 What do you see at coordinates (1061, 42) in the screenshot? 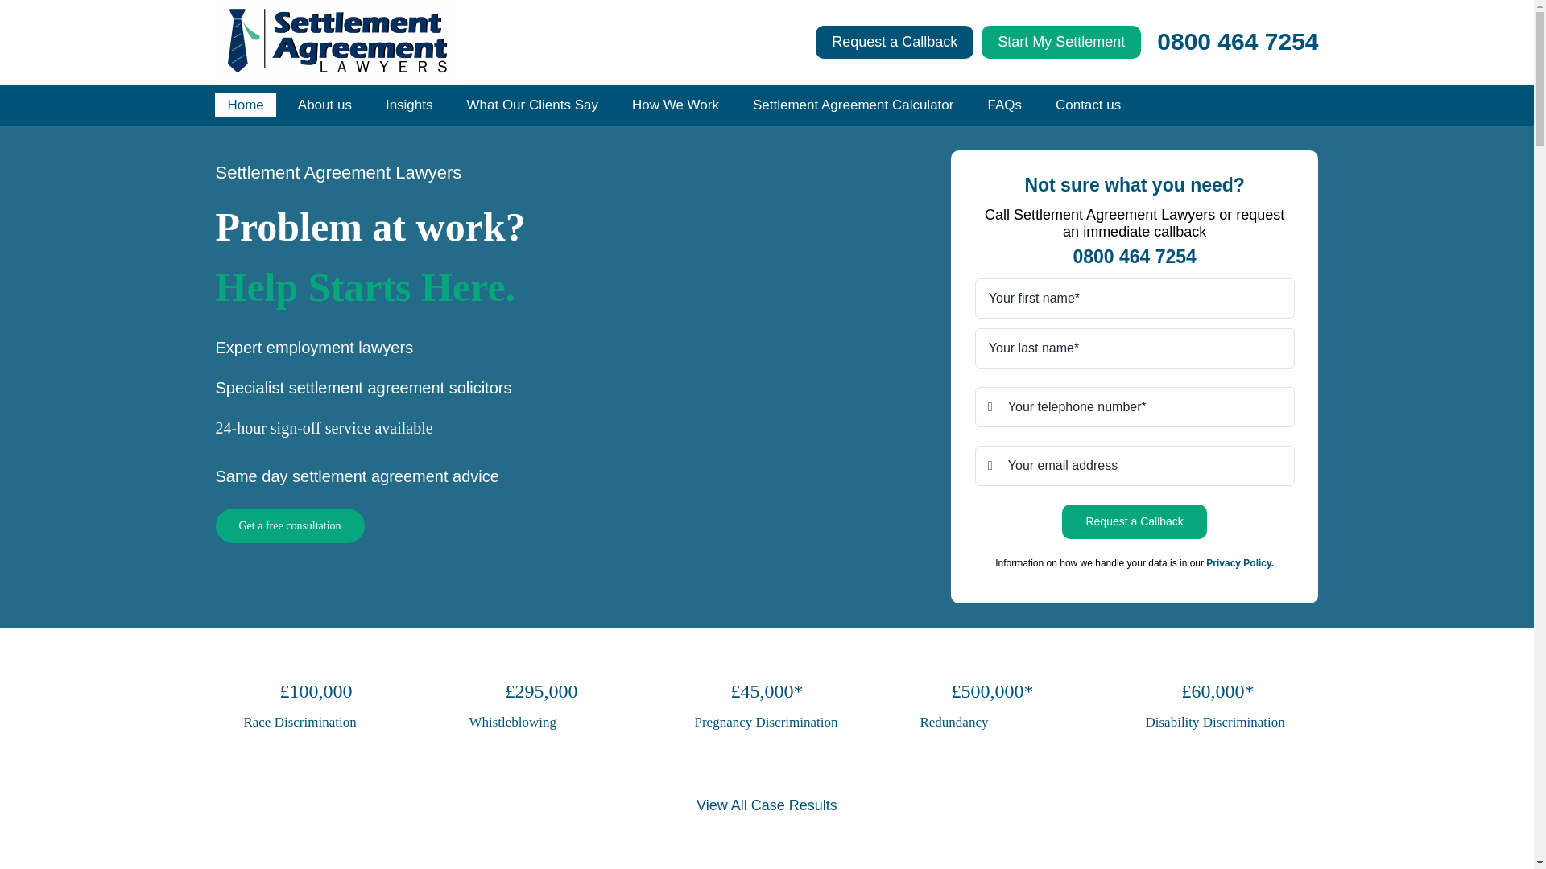
I see `Start My Settlement` at bounding box center [1061, 42].